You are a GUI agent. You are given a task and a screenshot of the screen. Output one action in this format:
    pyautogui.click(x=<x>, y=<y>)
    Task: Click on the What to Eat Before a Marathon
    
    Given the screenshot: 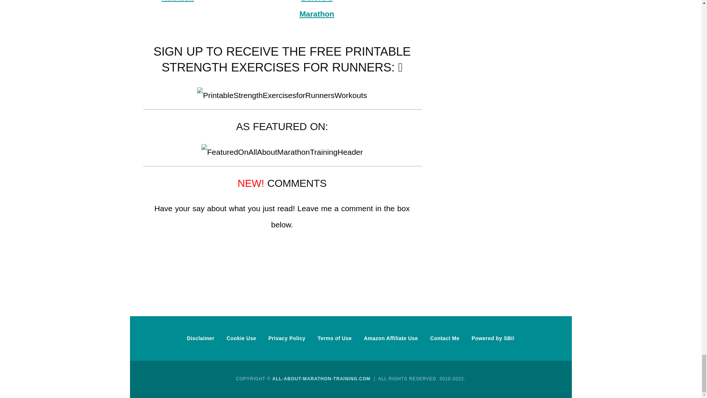 What is the action you would take?
    pyautogui.click(x=317, y=9)
    